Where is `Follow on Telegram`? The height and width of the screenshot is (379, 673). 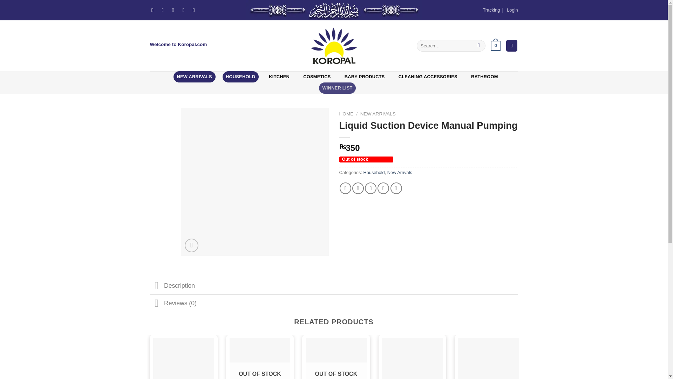
Follow on Telegram is located at coordinates (195, 10).